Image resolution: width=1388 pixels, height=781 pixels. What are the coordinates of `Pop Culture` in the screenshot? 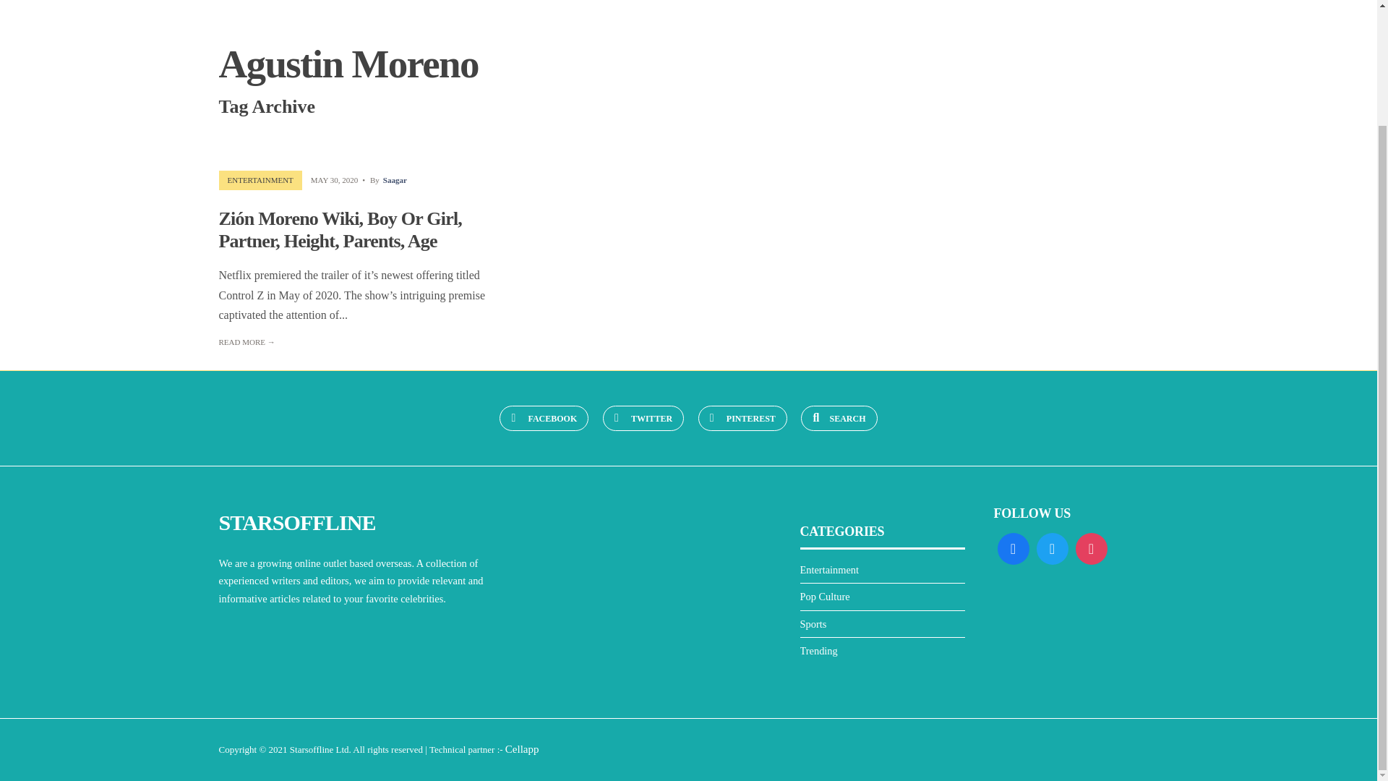 It's located at (824, 596).